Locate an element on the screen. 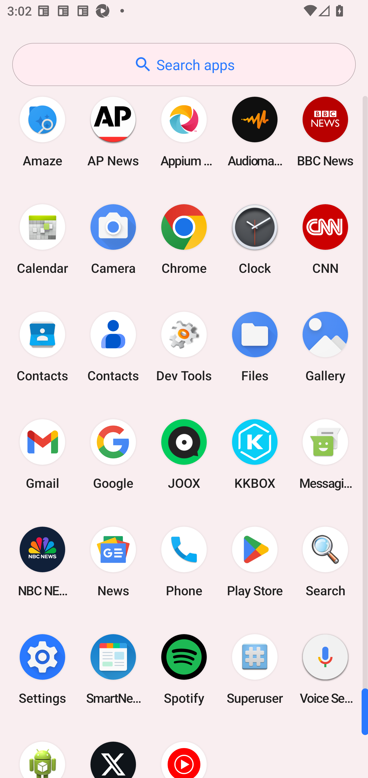 The width and height of the screenshot is (368, 778). Chrome is located at coordinates (184, 239).